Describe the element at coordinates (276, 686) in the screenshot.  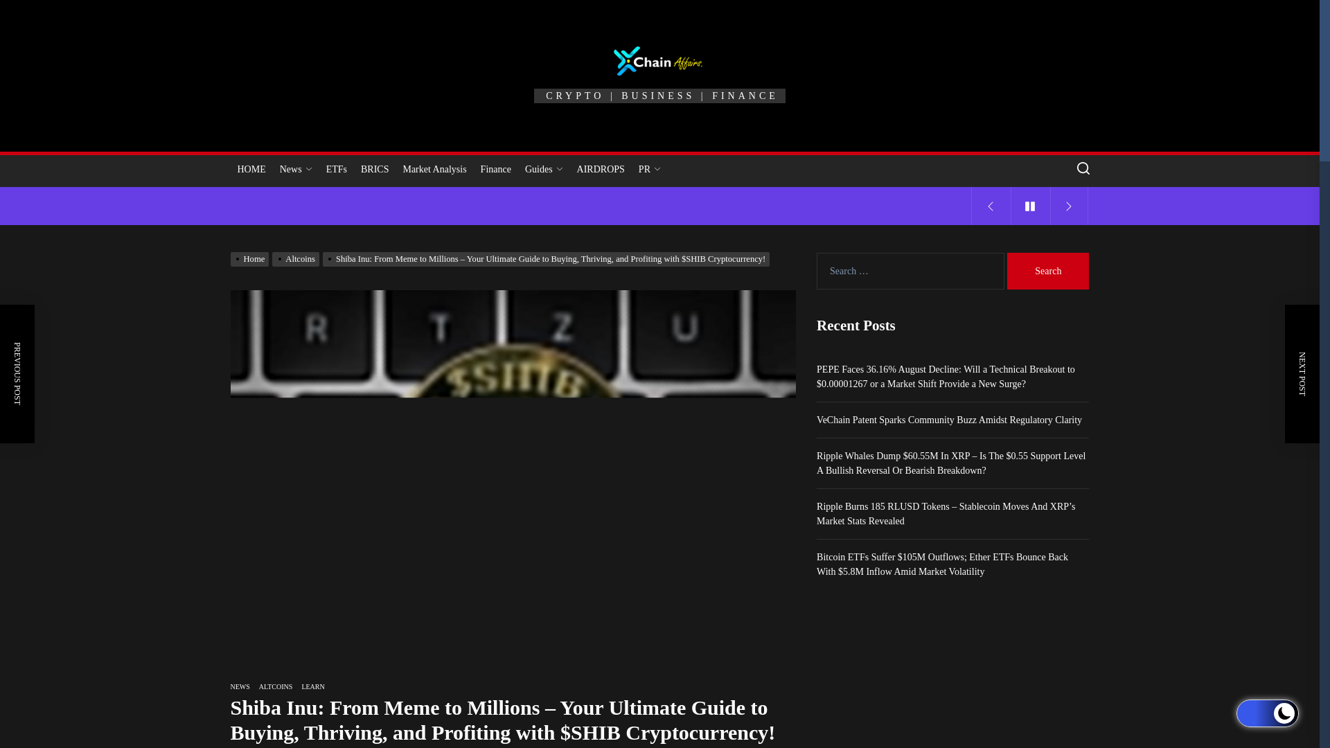
I see `ALTCOINS` at that location.